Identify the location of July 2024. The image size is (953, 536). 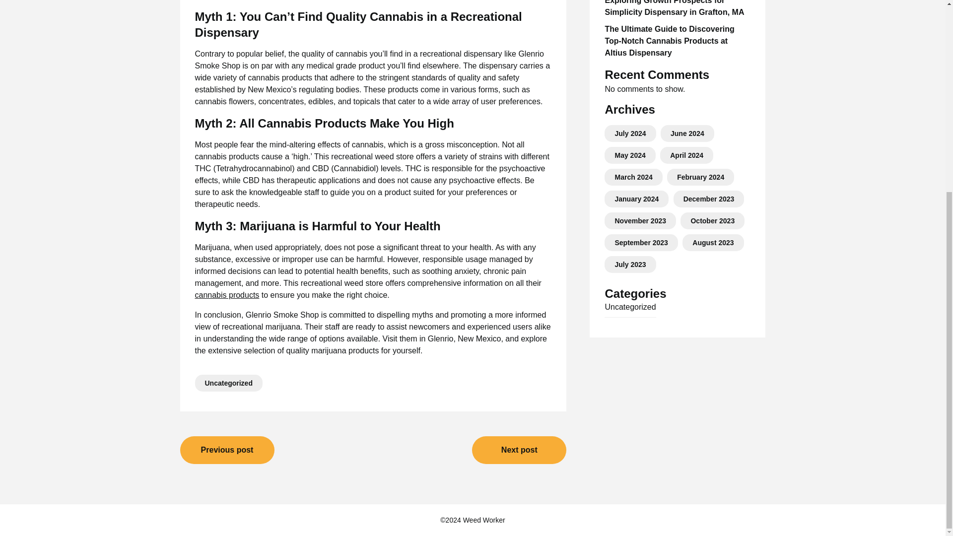
(630, 133).